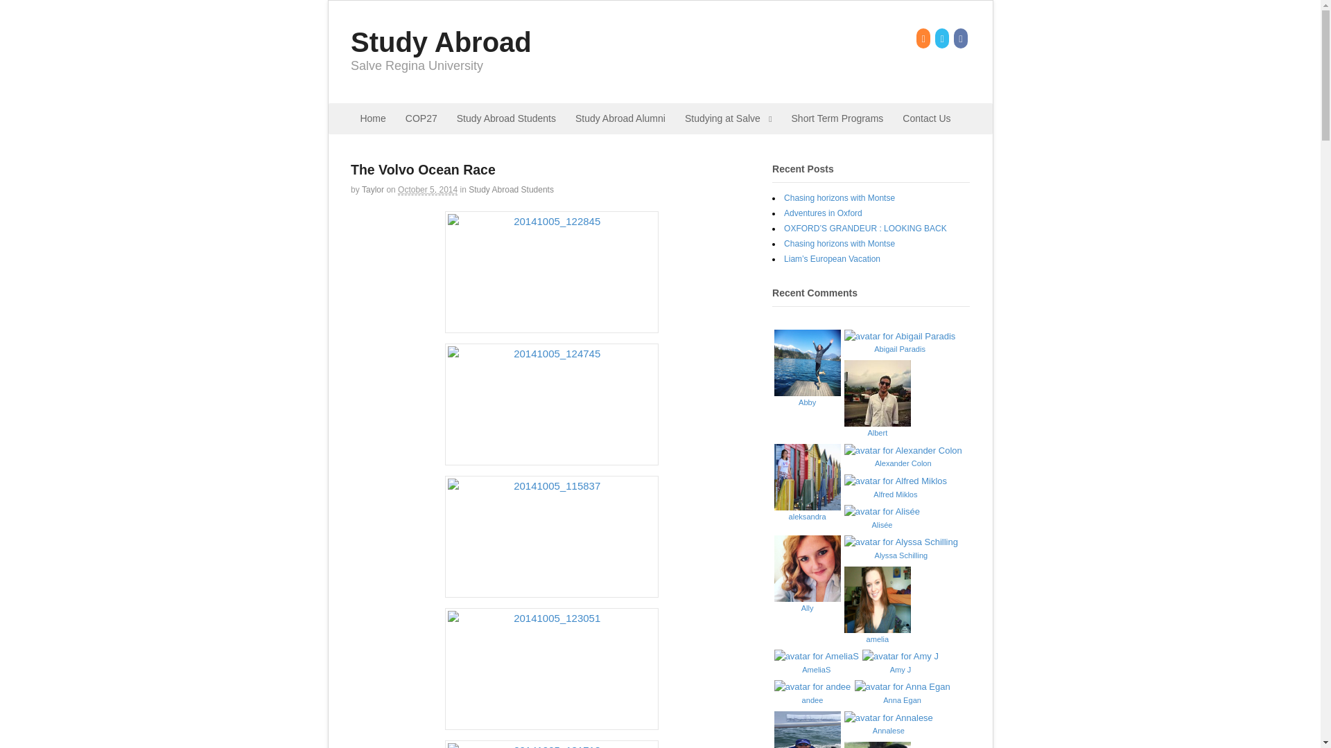 The image size is (1331, 748). What do you see at coordinates (421, 119) in the screenshot?
I see `COP27` at bounding box center [421, 119].